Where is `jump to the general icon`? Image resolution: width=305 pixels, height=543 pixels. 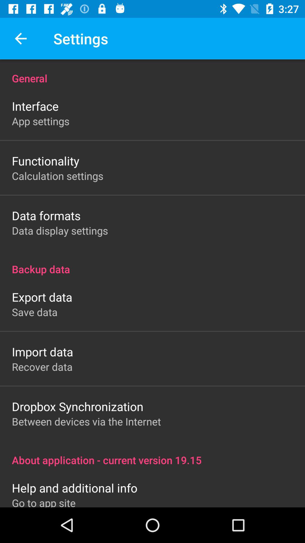
jump to the general icon is located at coordinates (152, 72).